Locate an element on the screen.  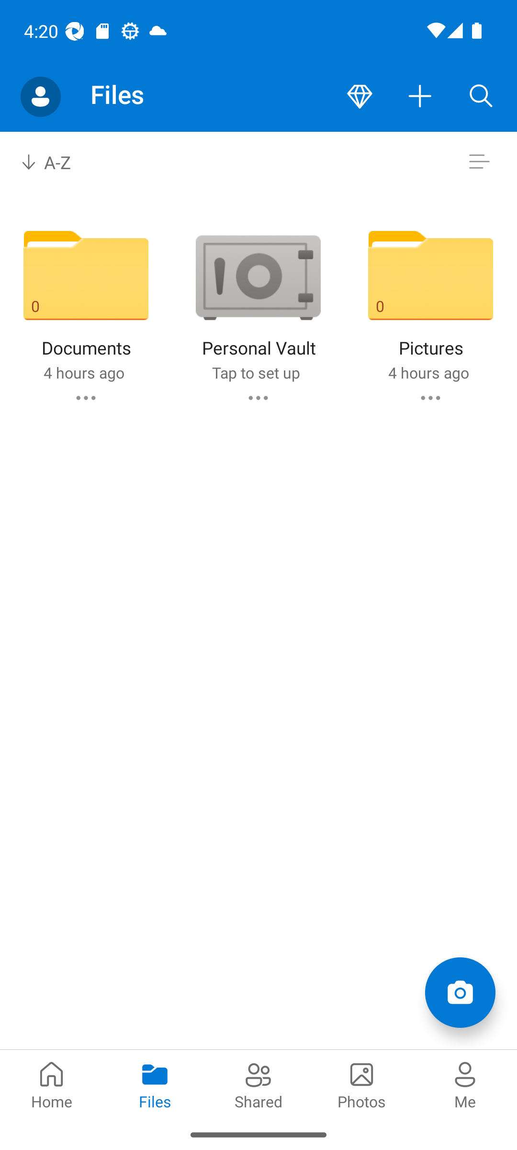
Tap to set up is located at coordinates (256, 373).